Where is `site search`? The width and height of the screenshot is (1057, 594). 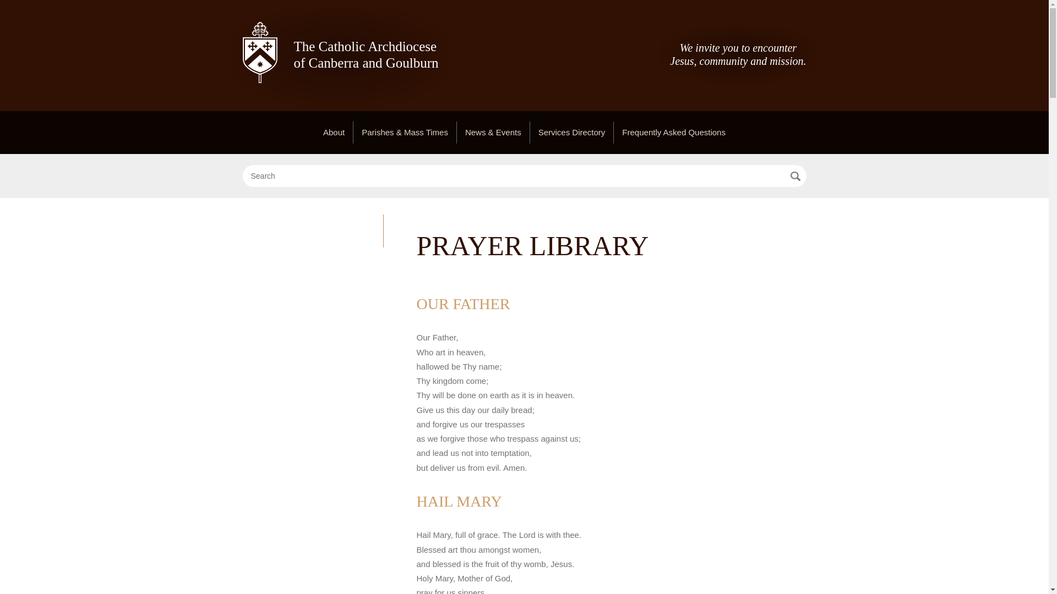 site search is located at coordinates (513, 176).